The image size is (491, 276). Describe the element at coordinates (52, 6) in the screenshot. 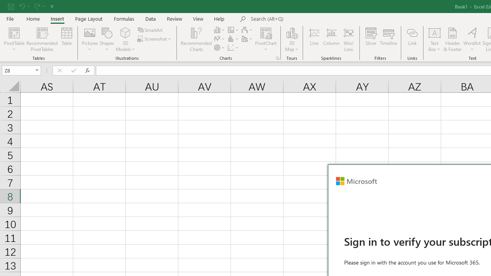

I see `Customize Quick Access Toolbar` at that location.